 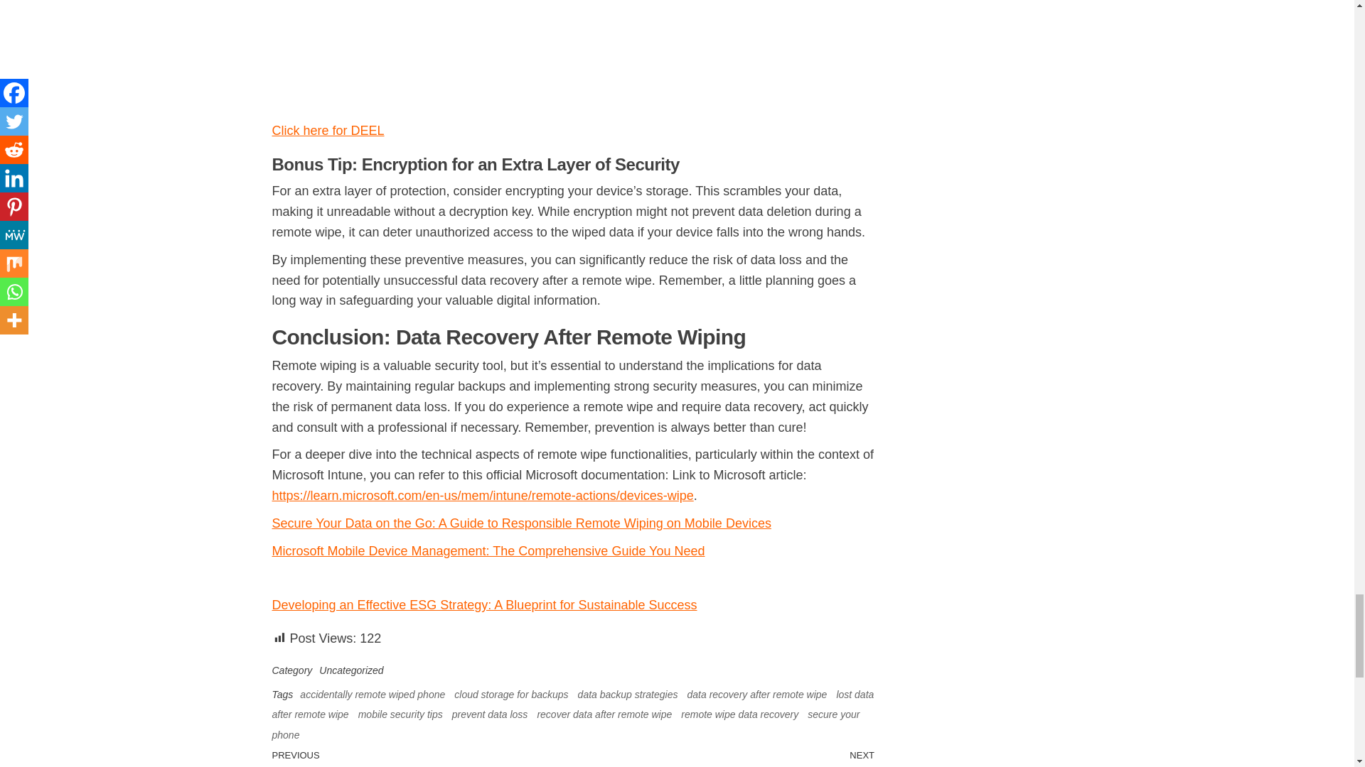 I want to click on Click here for DEEL, so click(x=327, y=131).